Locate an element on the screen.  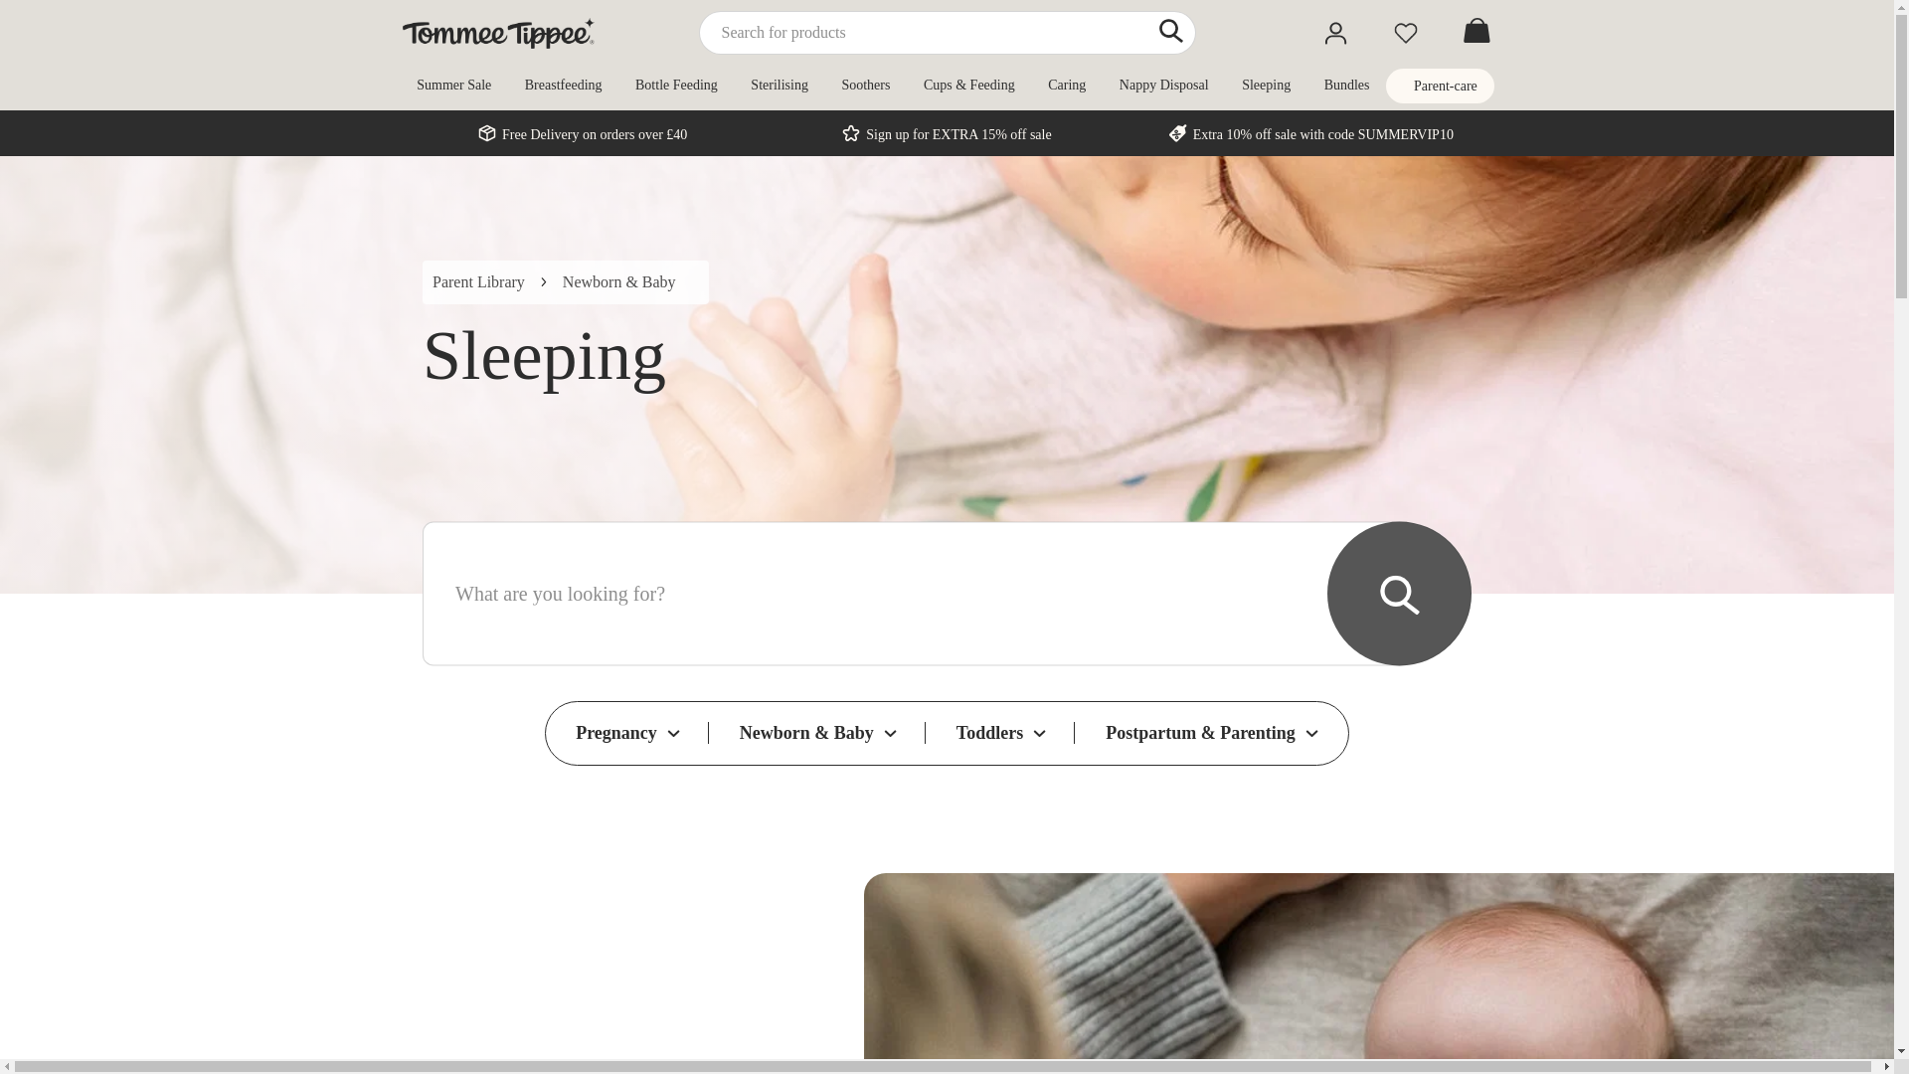
Tommee Tippee is located at coordinates (497, 33).